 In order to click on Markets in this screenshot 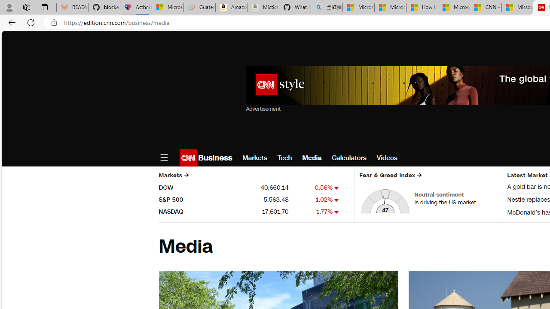, I will do `click(255, 158)`.